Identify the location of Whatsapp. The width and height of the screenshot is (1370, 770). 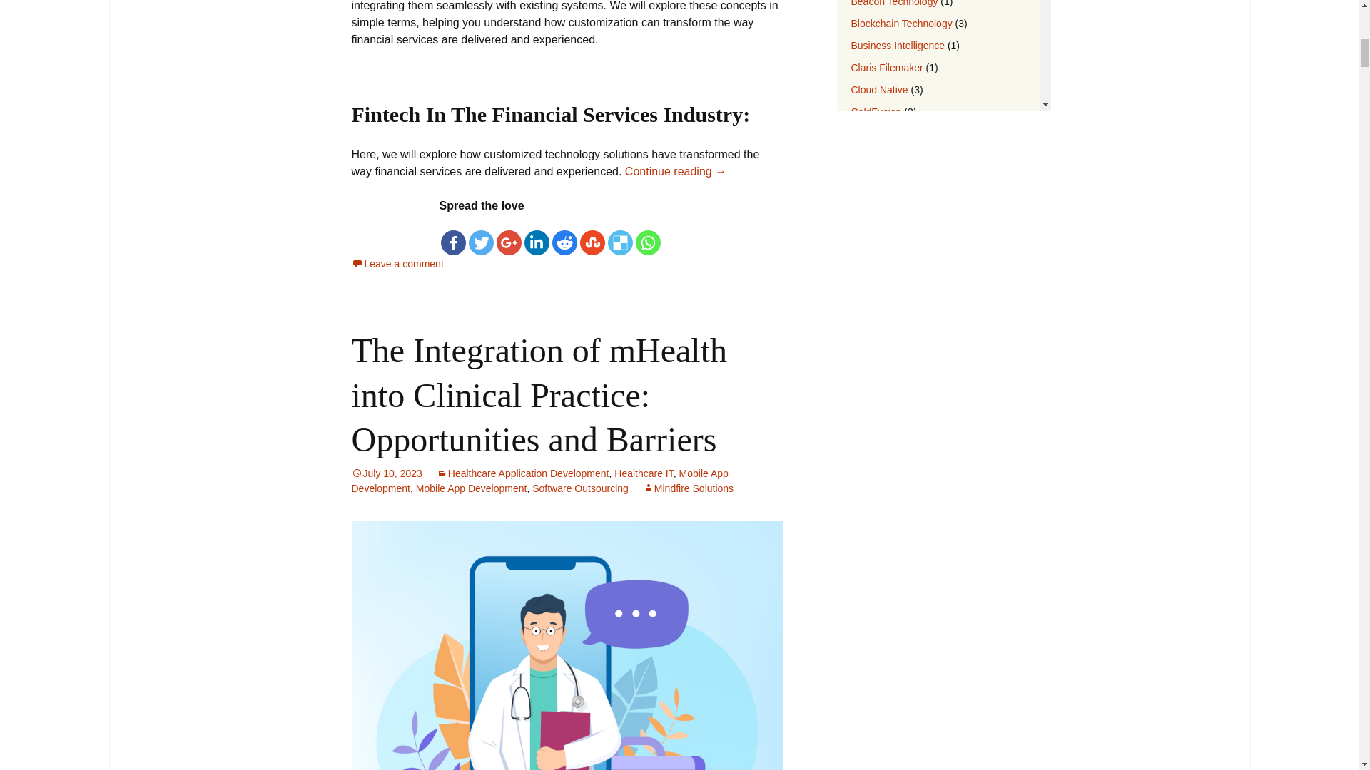
(648, 242).